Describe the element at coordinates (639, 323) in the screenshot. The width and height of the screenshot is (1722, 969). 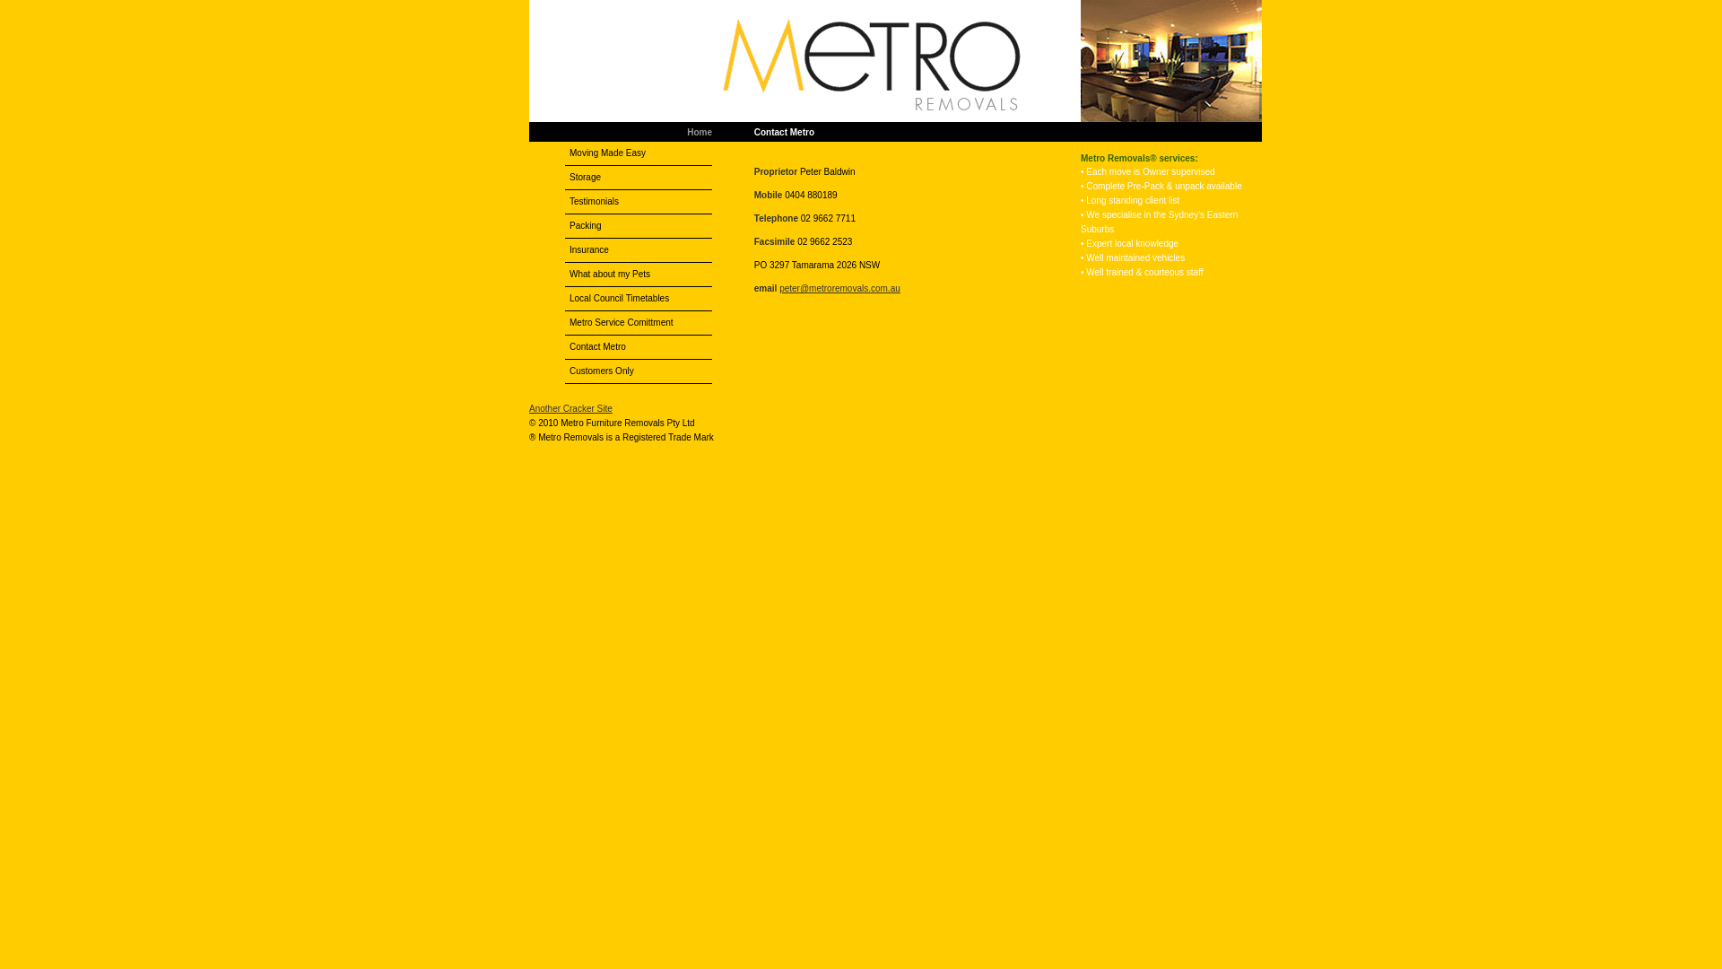
I see `Metro Service Comittment` at that location.